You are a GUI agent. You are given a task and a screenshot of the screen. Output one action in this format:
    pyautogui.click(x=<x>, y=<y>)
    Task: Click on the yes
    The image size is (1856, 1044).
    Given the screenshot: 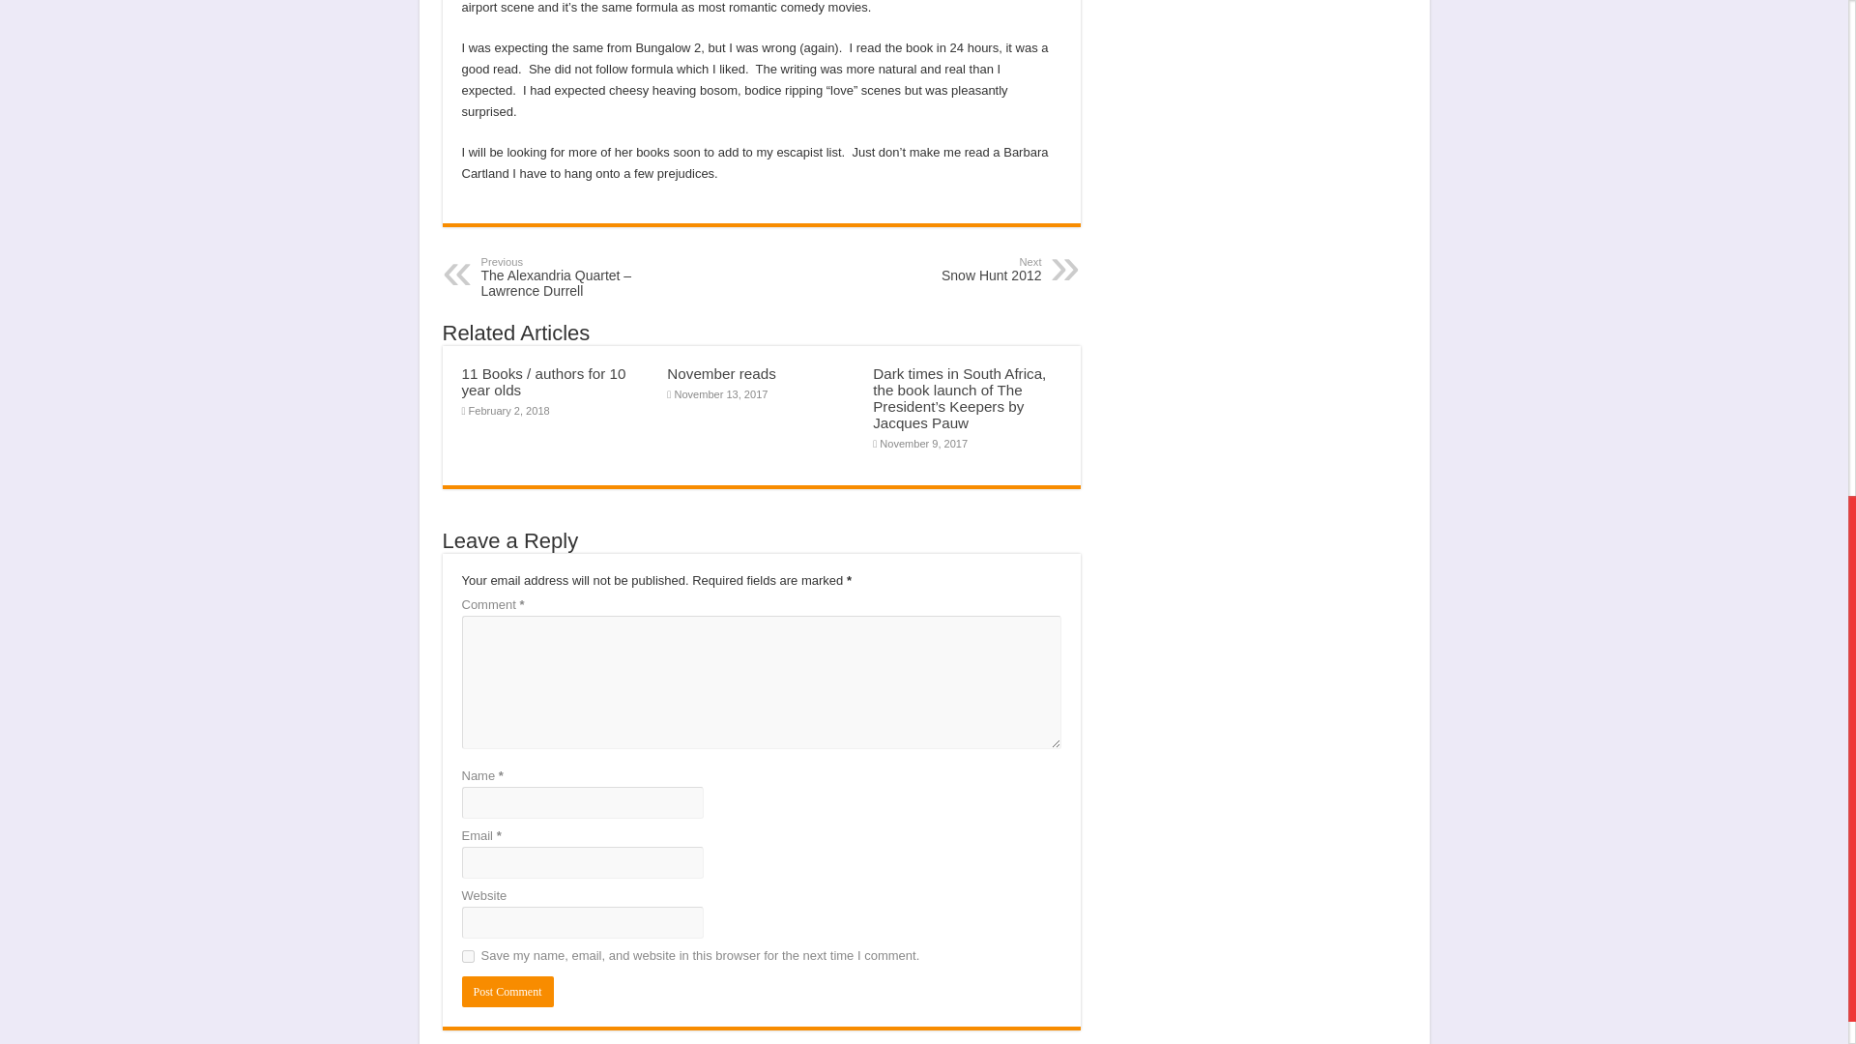 What is the action you would take?
    pyautogui.click(x=942, y=269)
    